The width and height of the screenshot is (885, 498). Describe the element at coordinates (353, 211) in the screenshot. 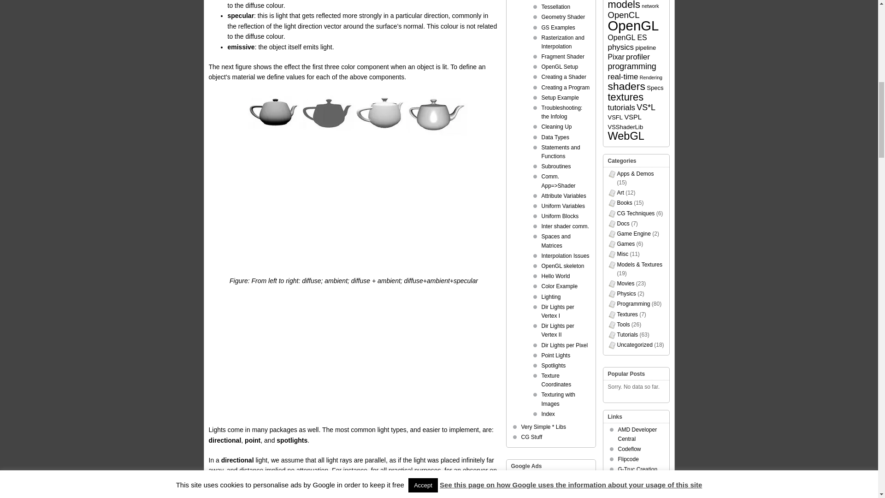

I see `Advertisement` at that location.